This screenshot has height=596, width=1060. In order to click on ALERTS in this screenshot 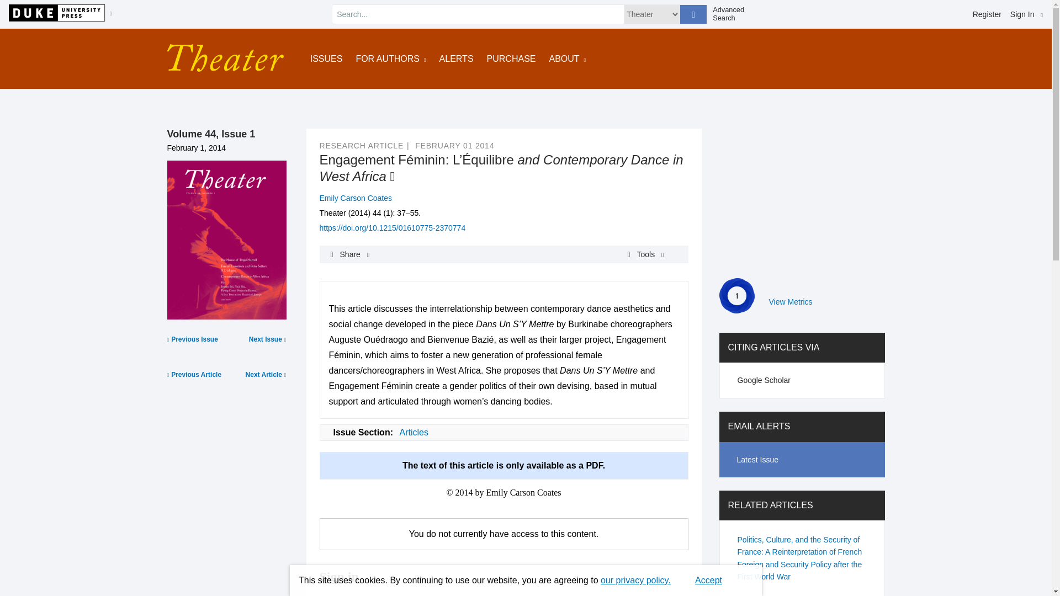, I will do `click(457, 58)`.